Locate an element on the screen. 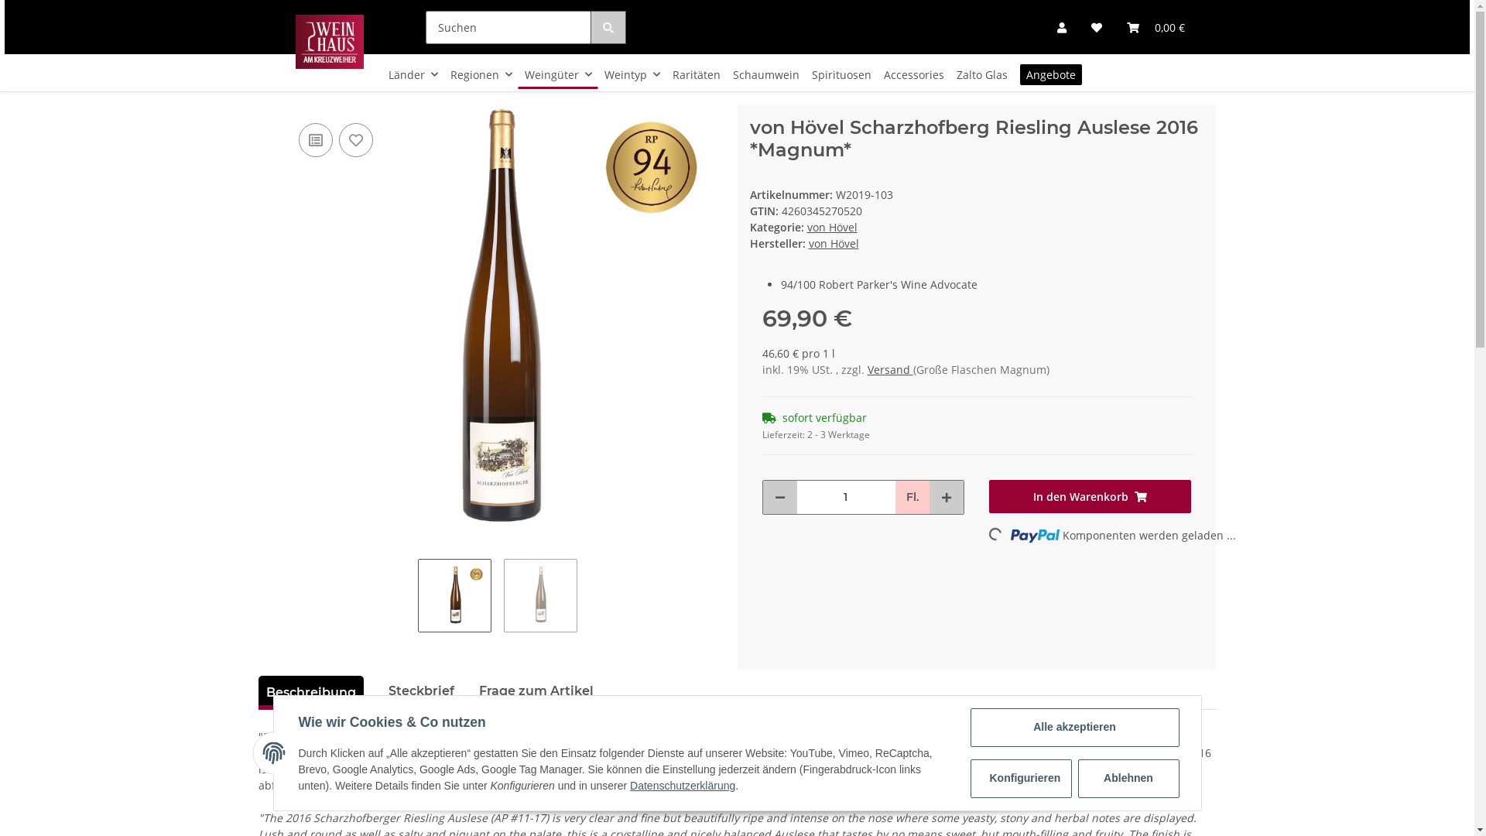 The width and height of the screenshot is (1486, 836). In den Warenkorb is located at coordinates (1090, 497).